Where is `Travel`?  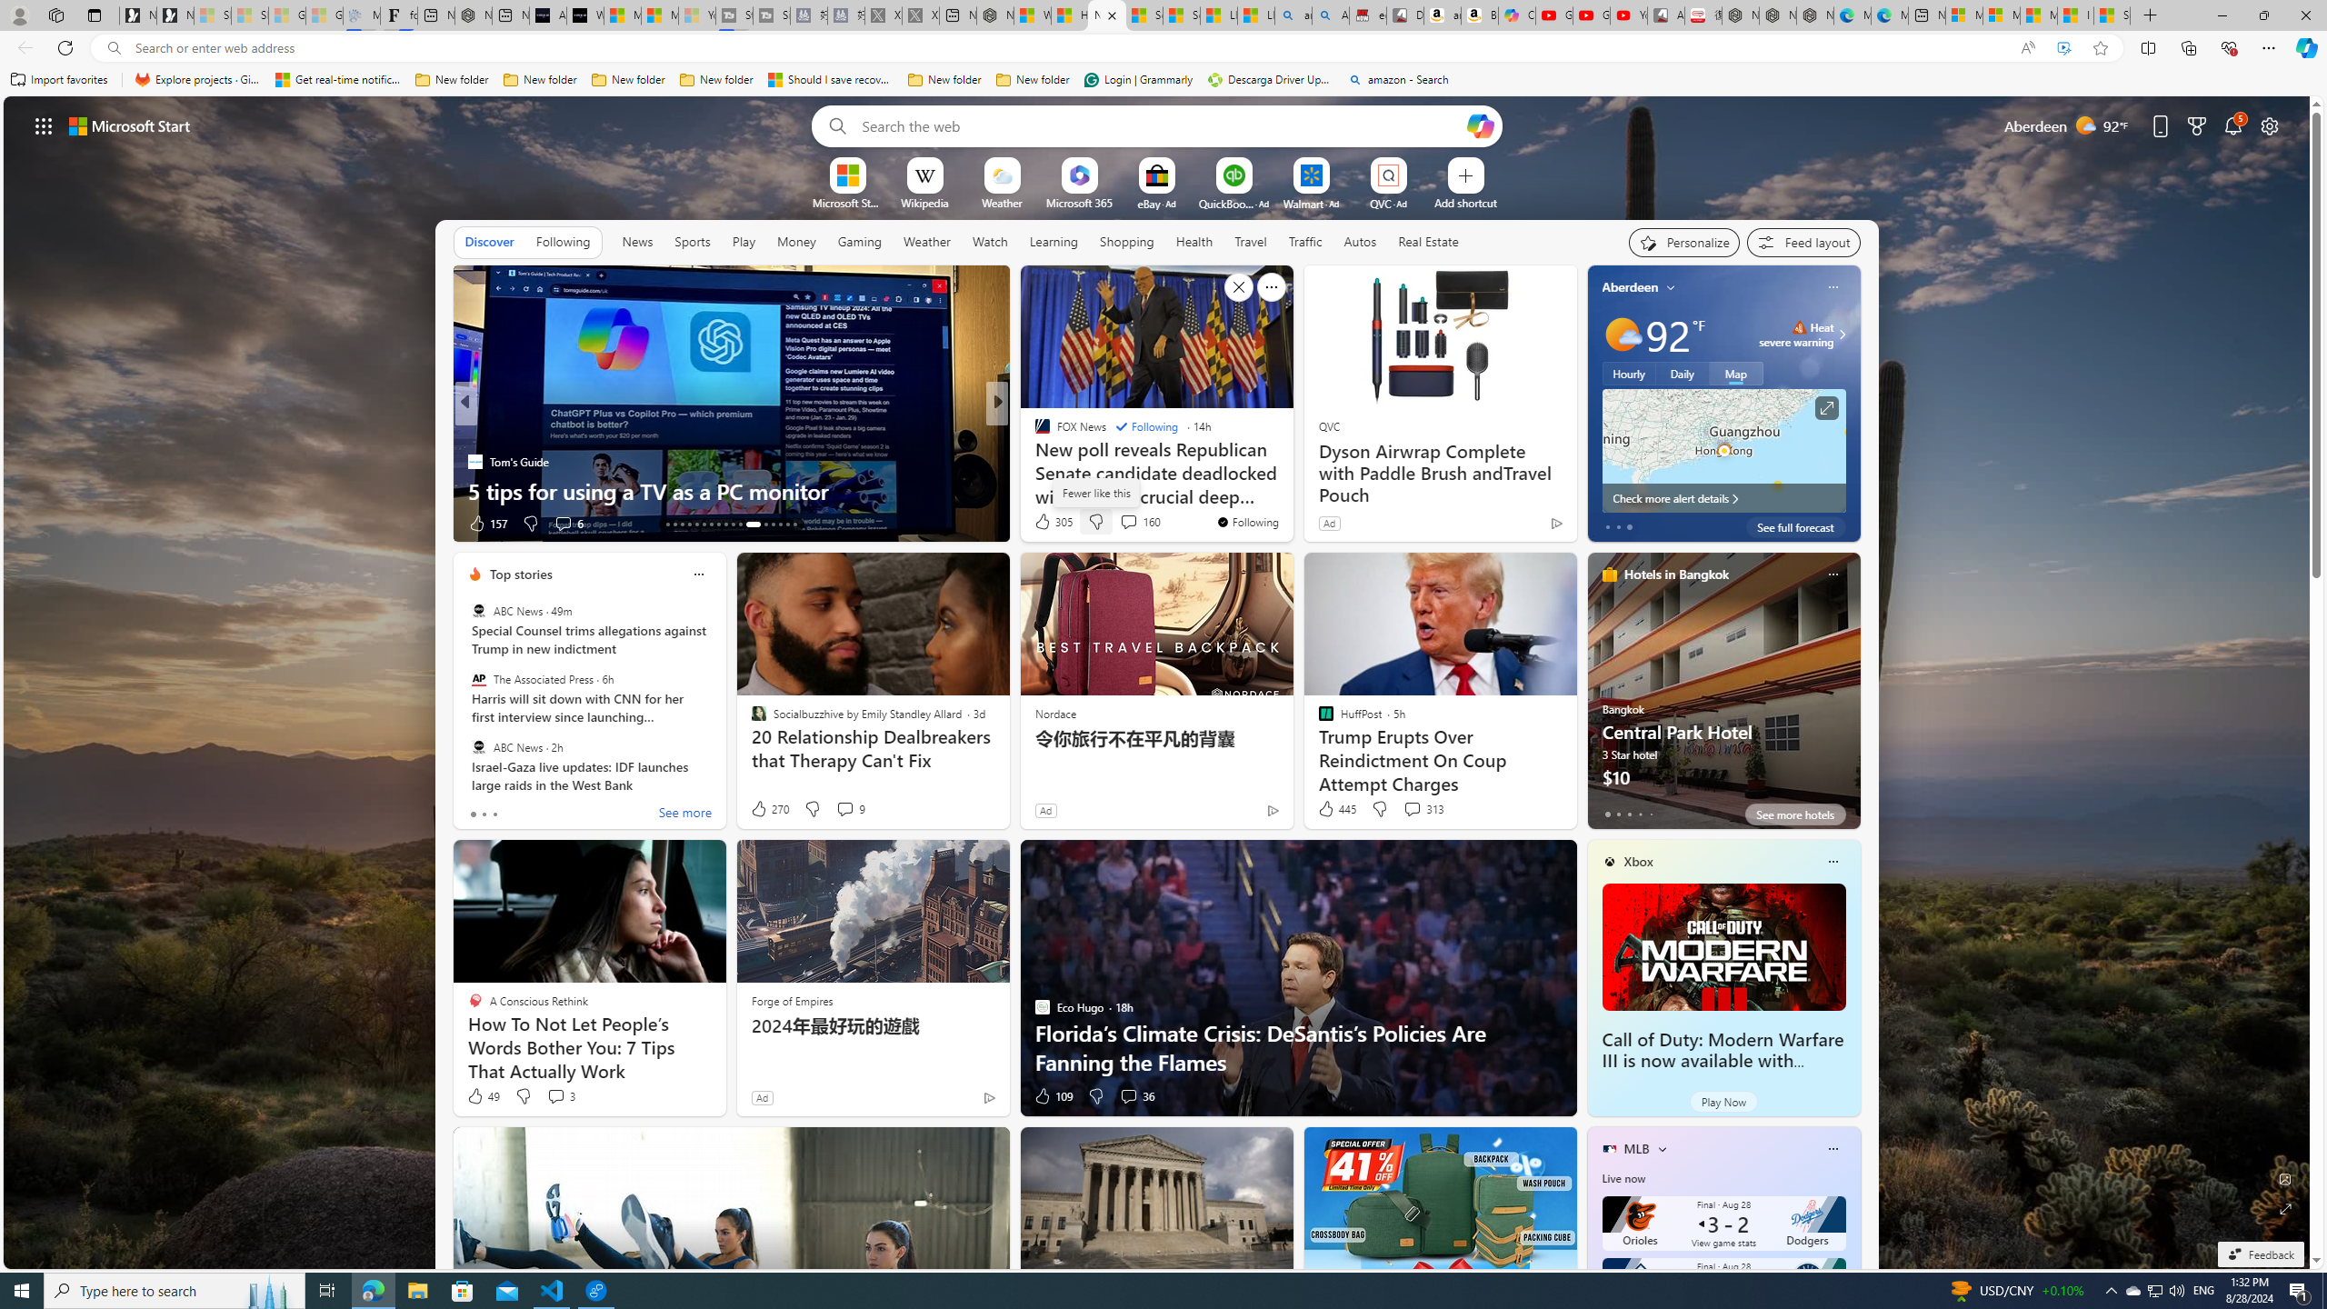 Travel is located at coordinates (1251, 242).